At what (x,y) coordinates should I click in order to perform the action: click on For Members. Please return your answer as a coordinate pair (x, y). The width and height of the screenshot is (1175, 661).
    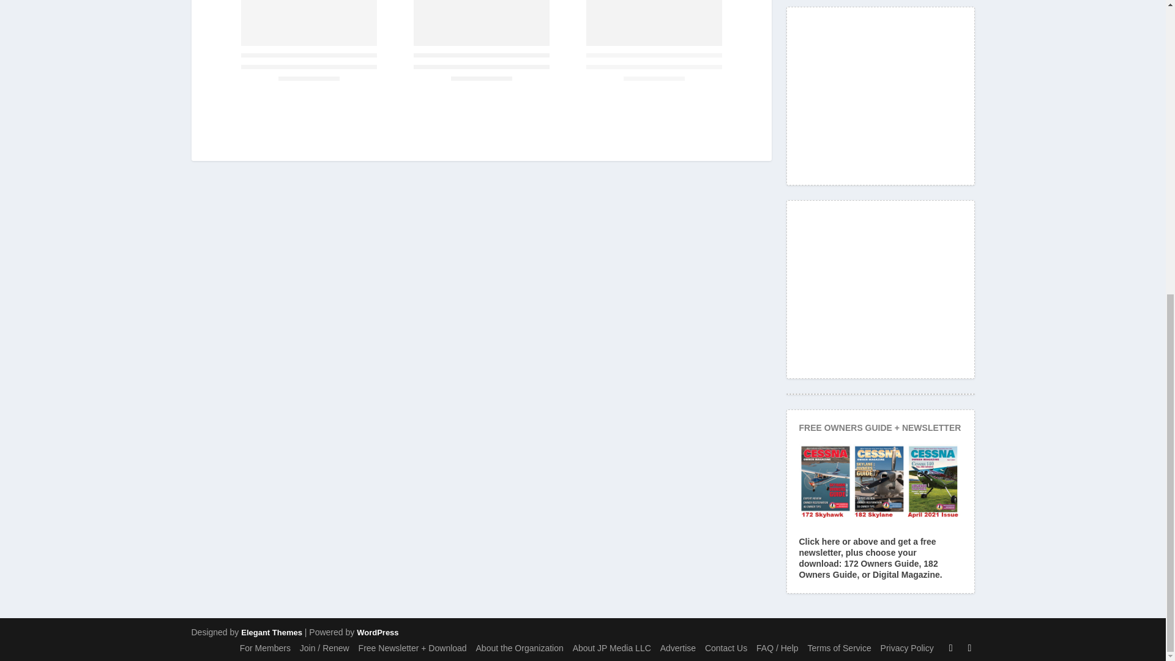
    Looking at the image, I should click on (264, 648).